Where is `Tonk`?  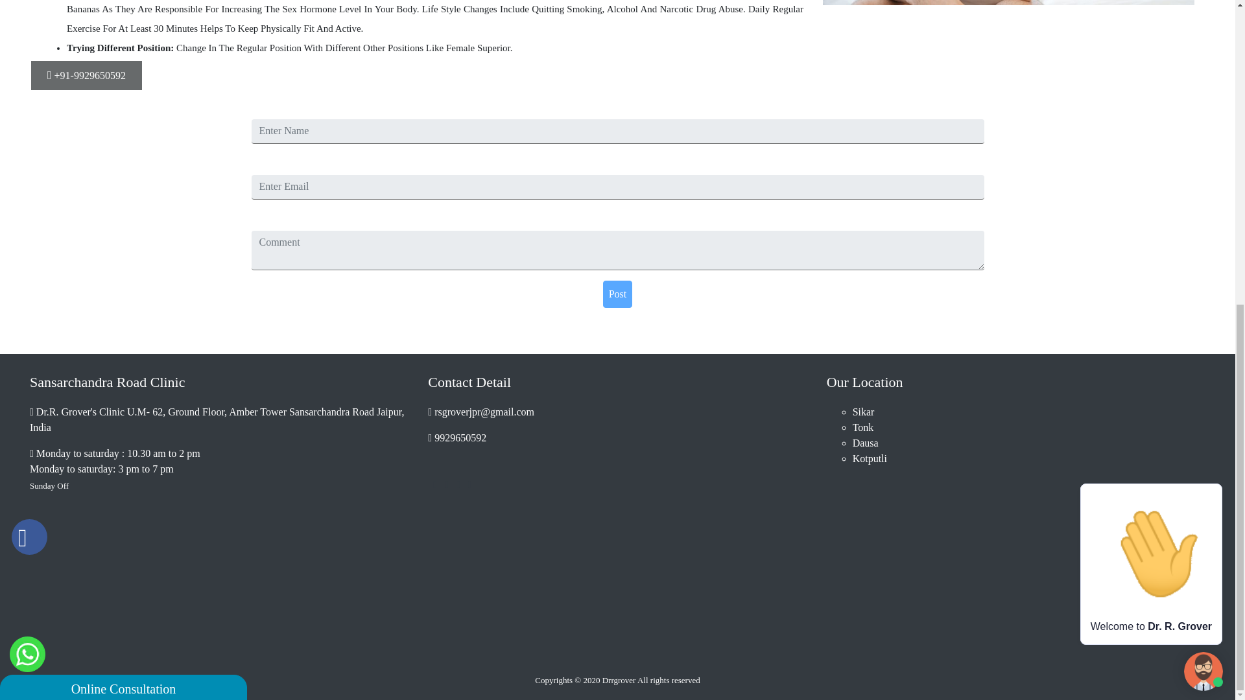
Tonk is located at coordinates (1028, 428).